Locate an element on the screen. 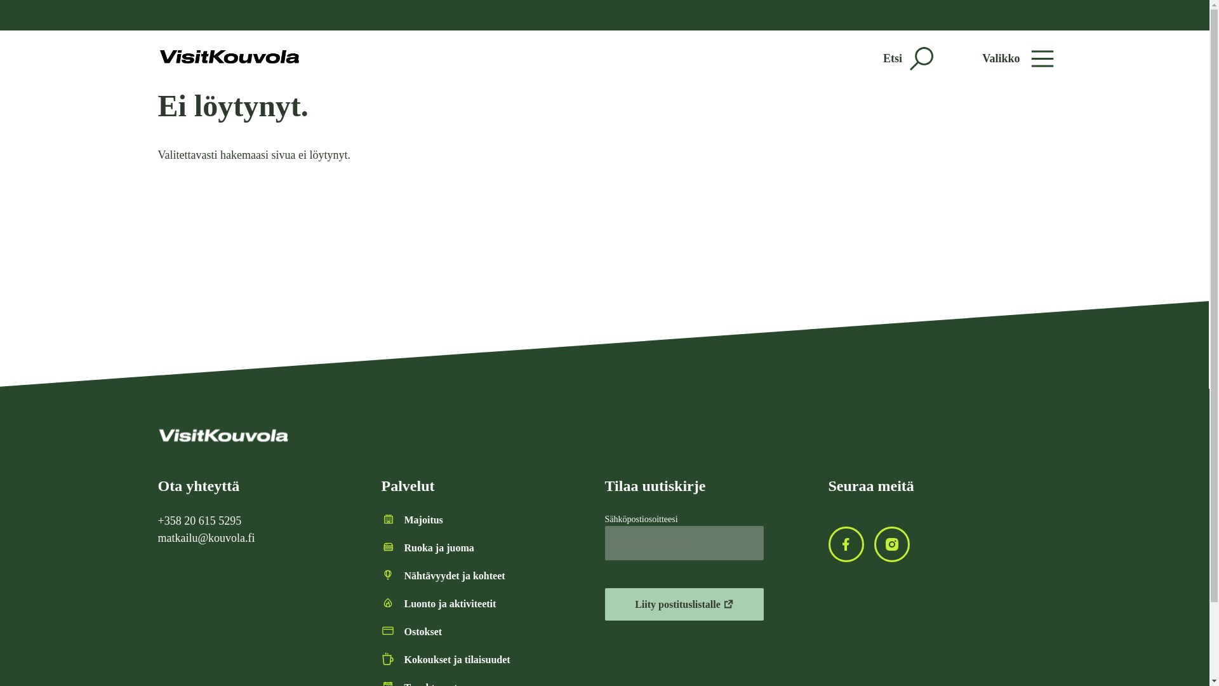 The width and height of the screenshot is (1219, 686). Luonto ja aktiviteetit is located at coordinates (450, 603).